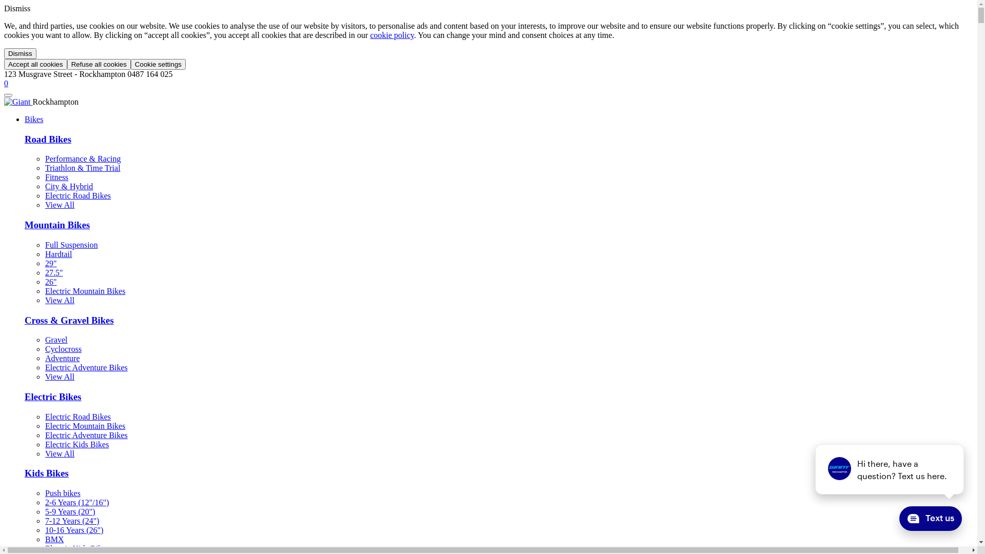 This screenshot has width=985, height=554. Describe the element at coordinates (69, 320) in the screenshot. I see `Cross & Gravel Bikes` at that location.